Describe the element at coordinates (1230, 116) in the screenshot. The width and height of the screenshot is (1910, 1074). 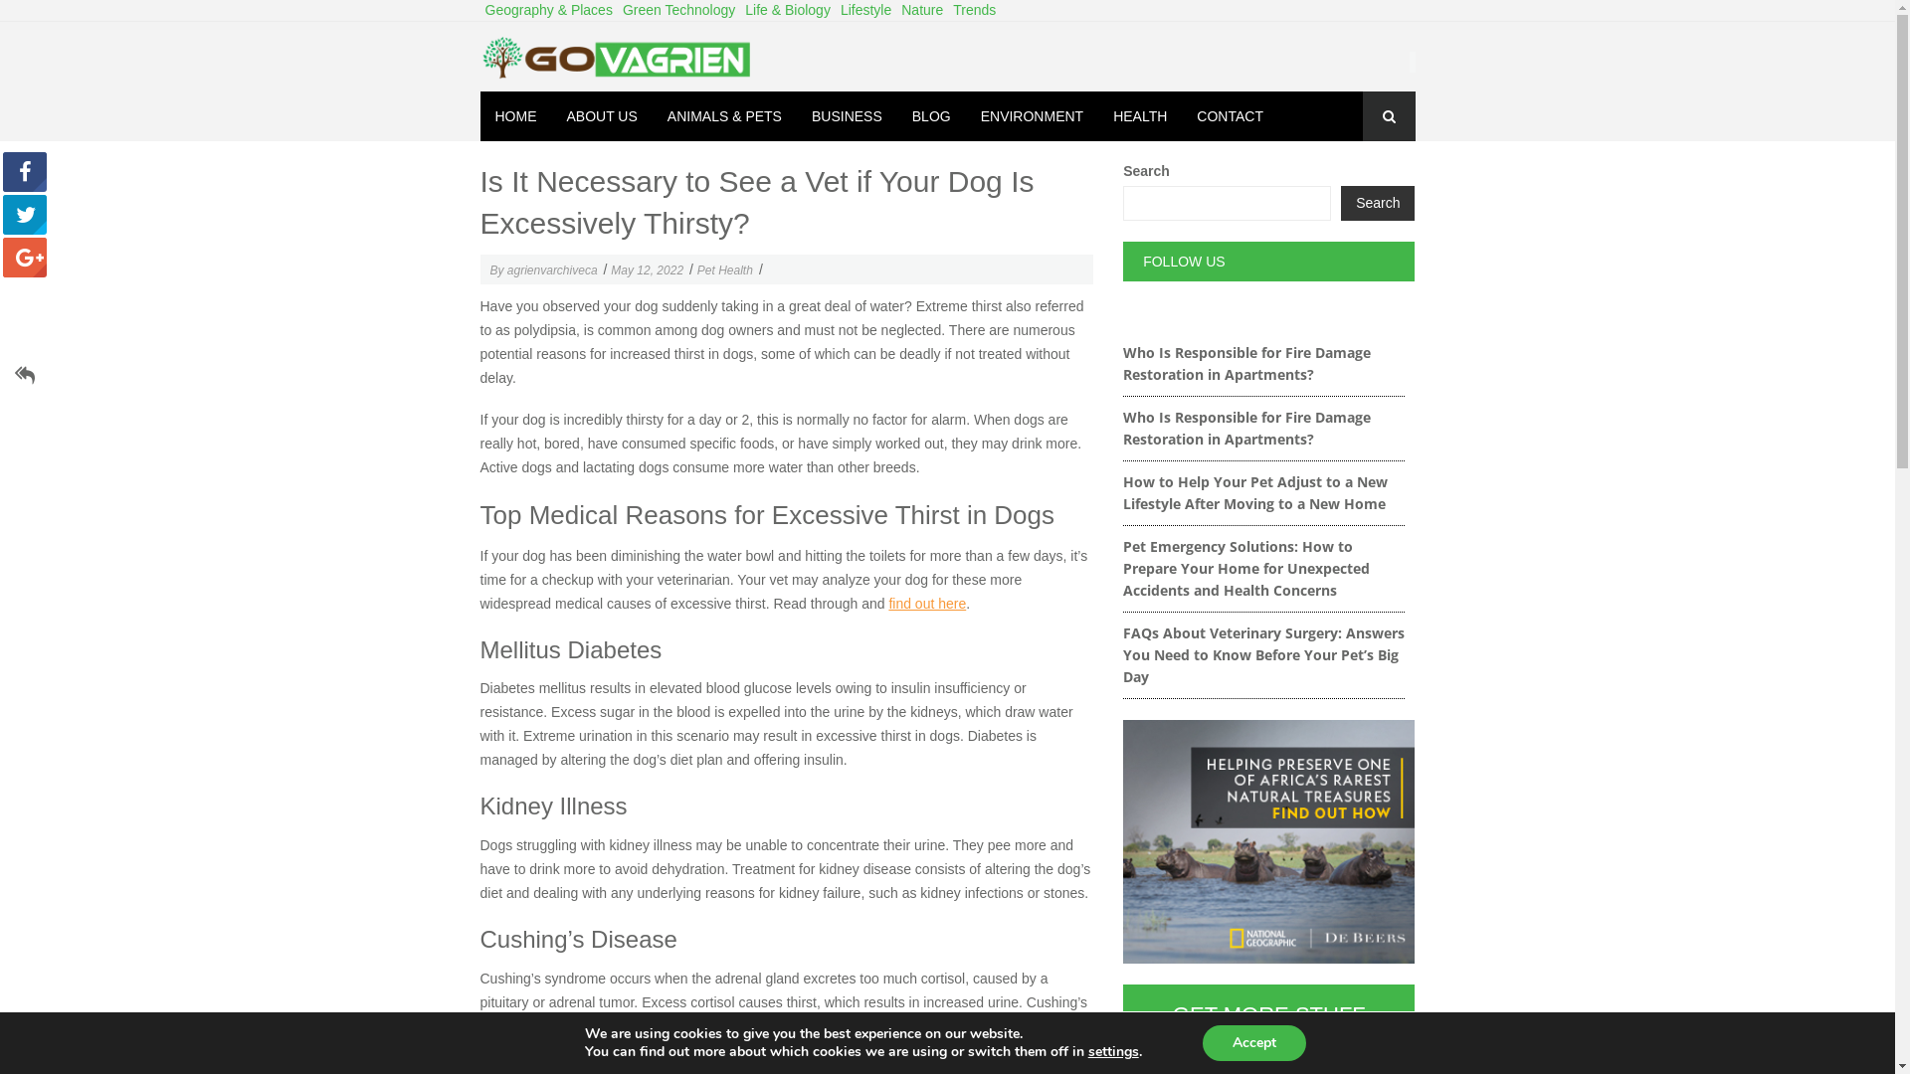
I see `CONTACT` at that location.